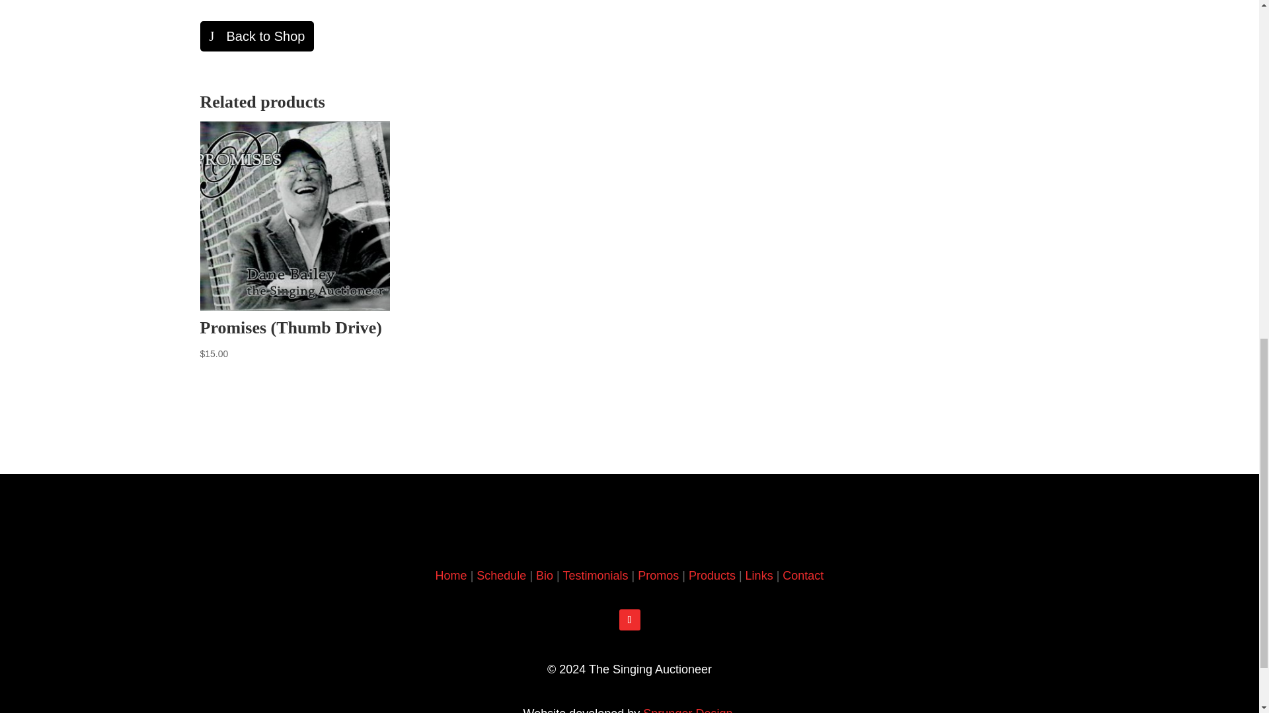  I want to click on Schedule, so click(501, 576).